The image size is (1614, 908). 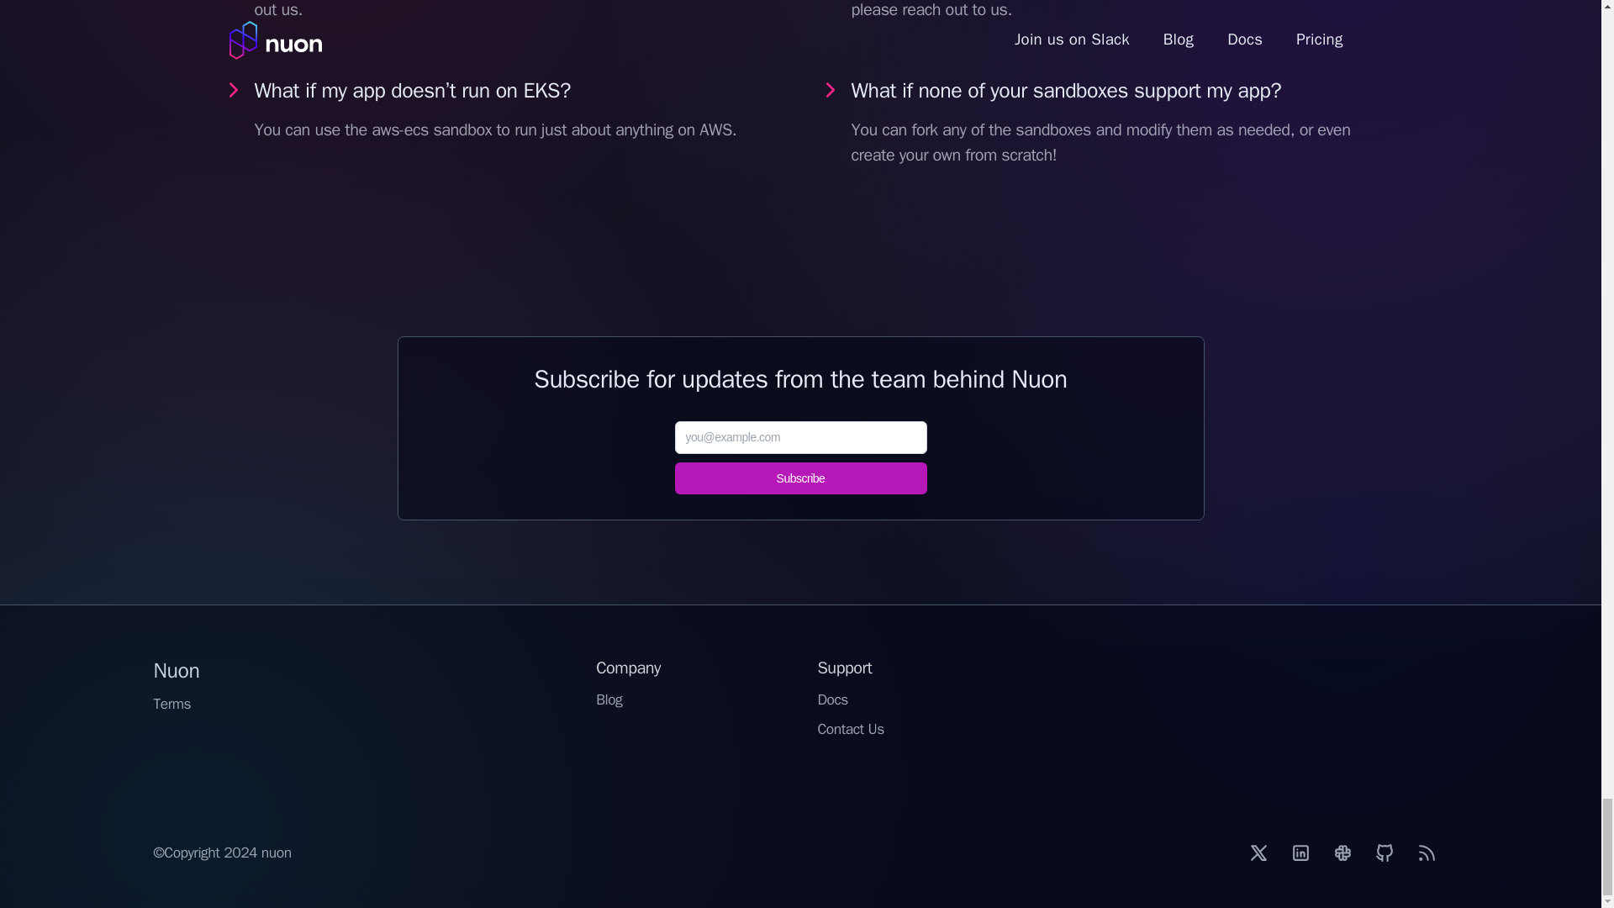 I want to click on Docs, so click(x=832, y=699).